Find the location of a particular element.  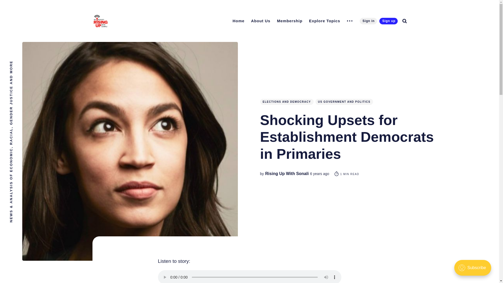

About Us is located at coordinates (261, 21).